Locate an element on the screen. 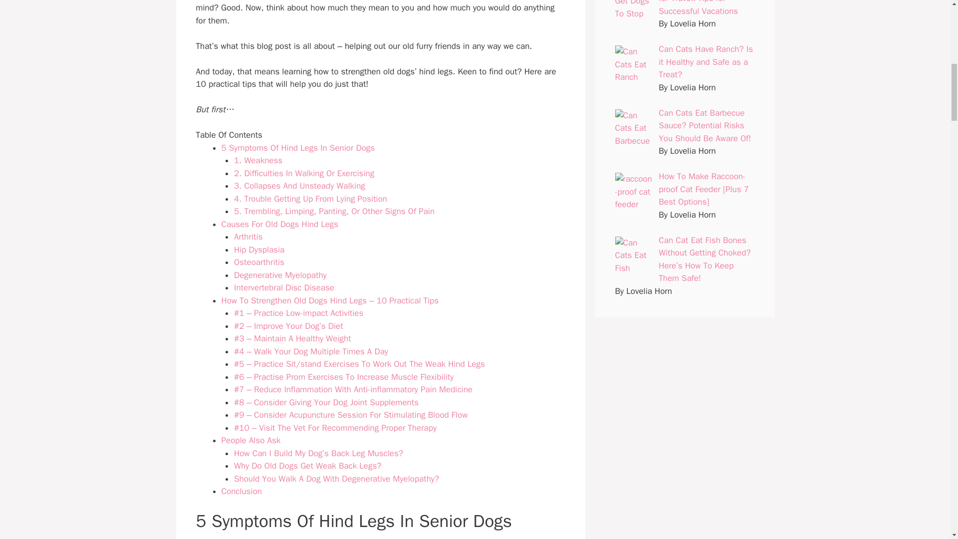  4. Trouble Getting Up From Lying Position is located at coordinates (310, 199).